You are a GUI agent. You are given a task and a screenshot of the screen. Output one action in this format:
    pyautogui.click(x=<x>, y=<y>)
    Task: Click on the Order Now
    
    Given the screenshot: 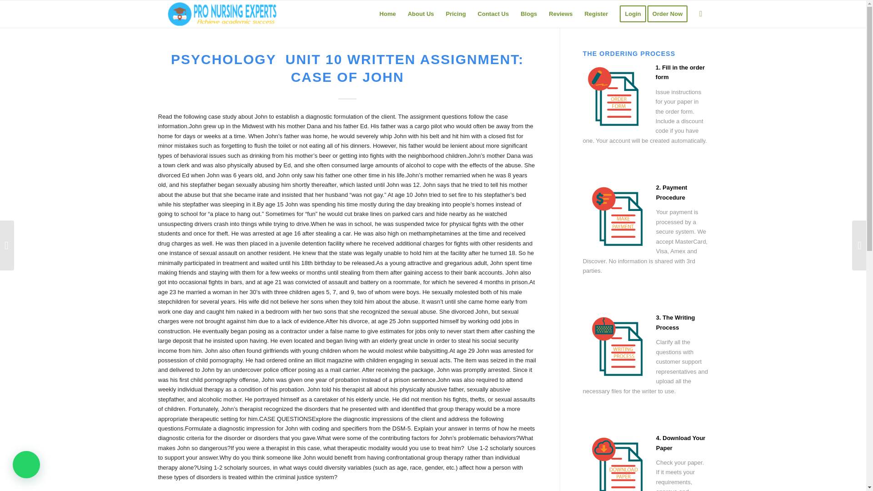 What is the action you would take?
    pyautogui.click(x=670, y=14)
    